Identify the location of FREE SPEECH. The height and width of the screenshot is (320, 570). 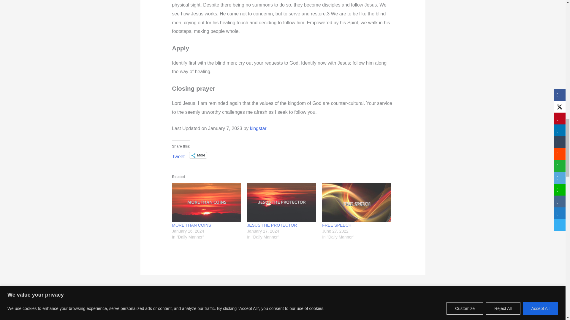
(356, 202).